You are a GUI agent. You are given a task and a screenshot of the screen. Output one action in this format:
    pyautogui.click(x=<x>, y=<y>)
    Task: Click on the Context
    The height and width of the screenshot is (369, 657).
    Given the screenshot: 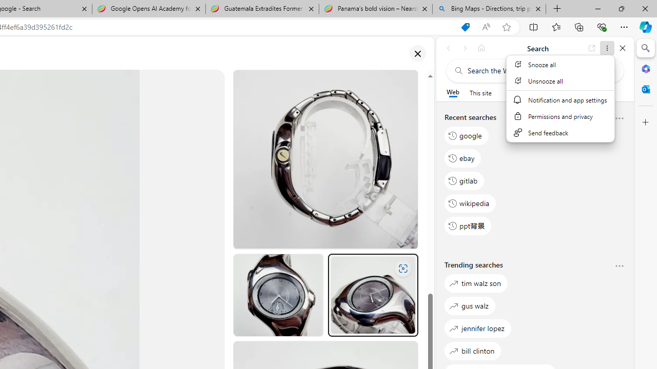 What is the action you would take?
    pyautogui.click(x=561, y=105)
    